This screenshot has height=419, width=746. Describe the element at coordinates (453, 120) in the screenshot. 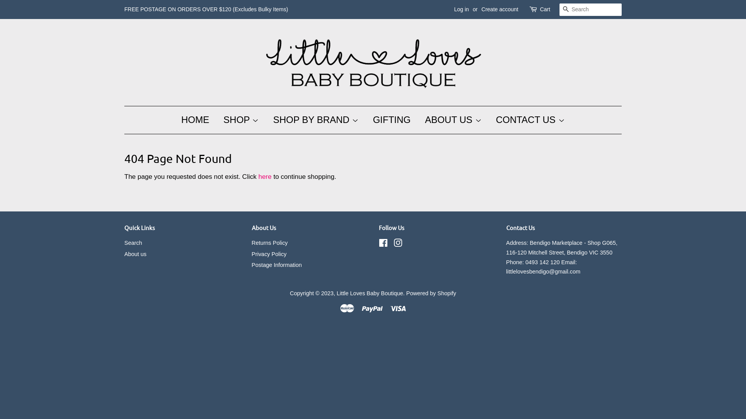

I see `ABOUT US` at that location.